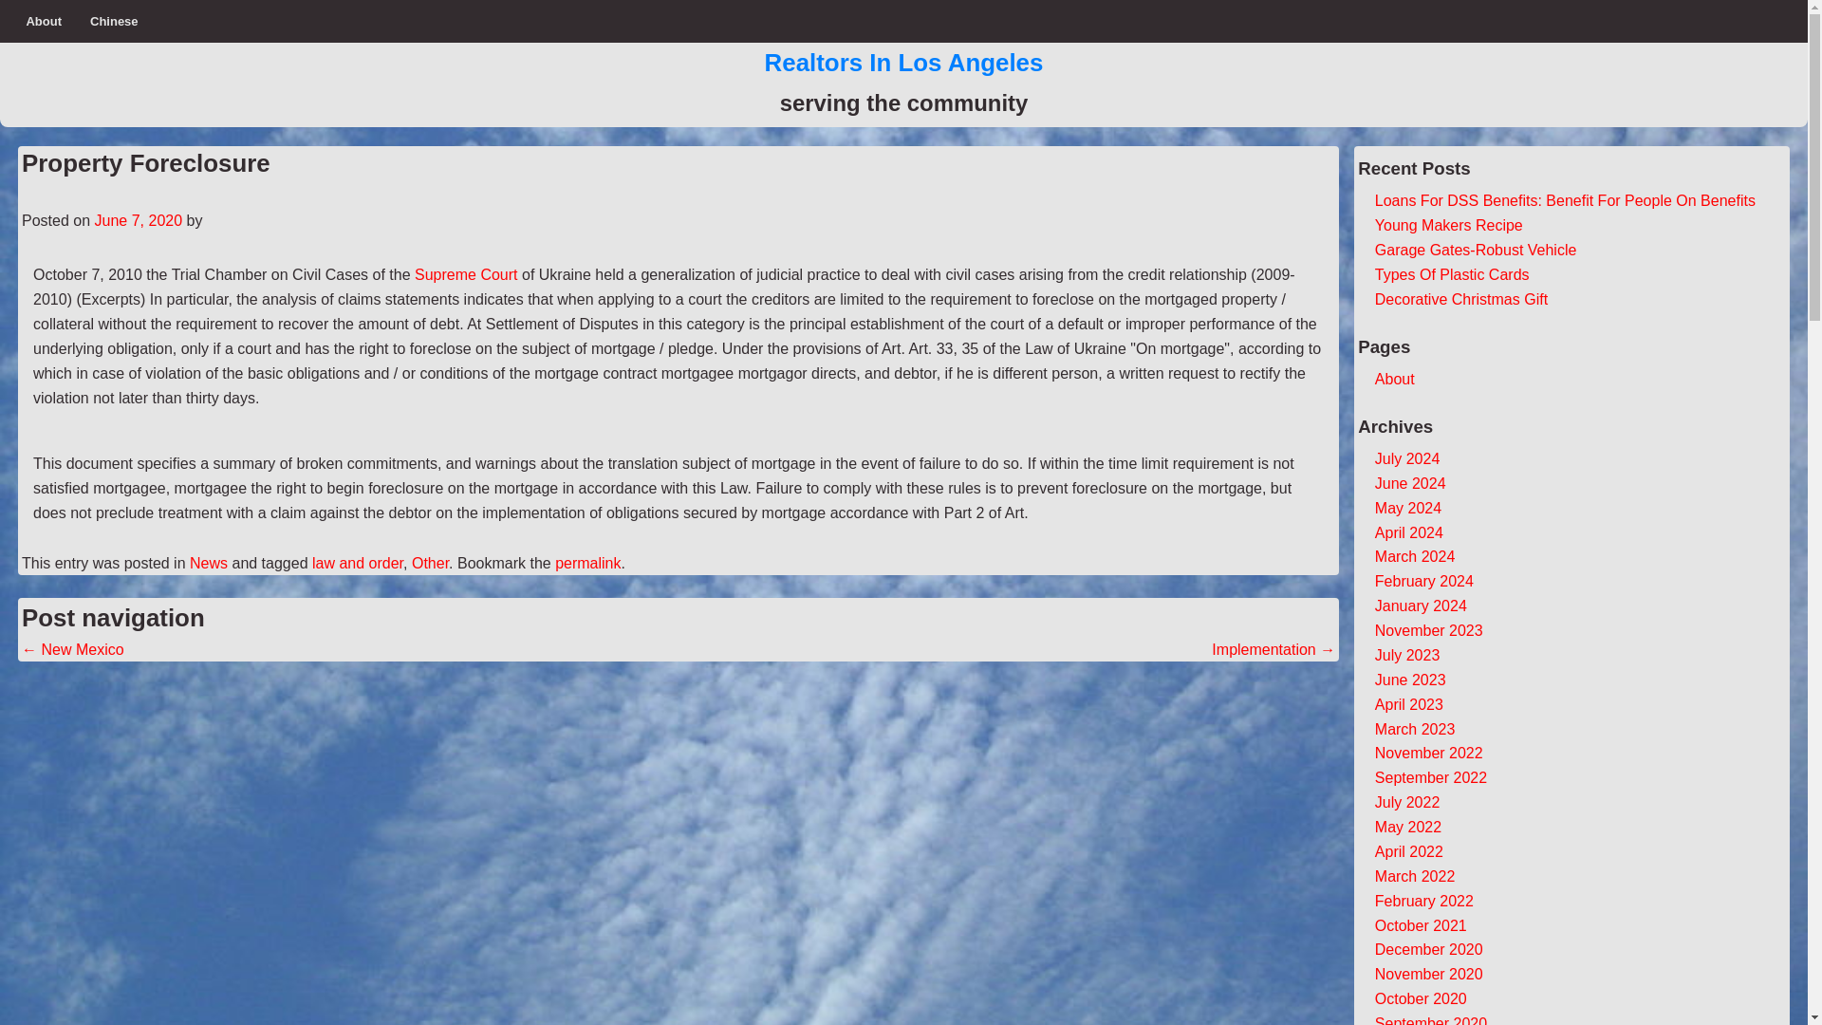 This screenshot has height=1025, width=1822. What do you see at coordinates (139, 220) in the screenshot?
I see `June 7, 2020` at bounding box center [139, 220].